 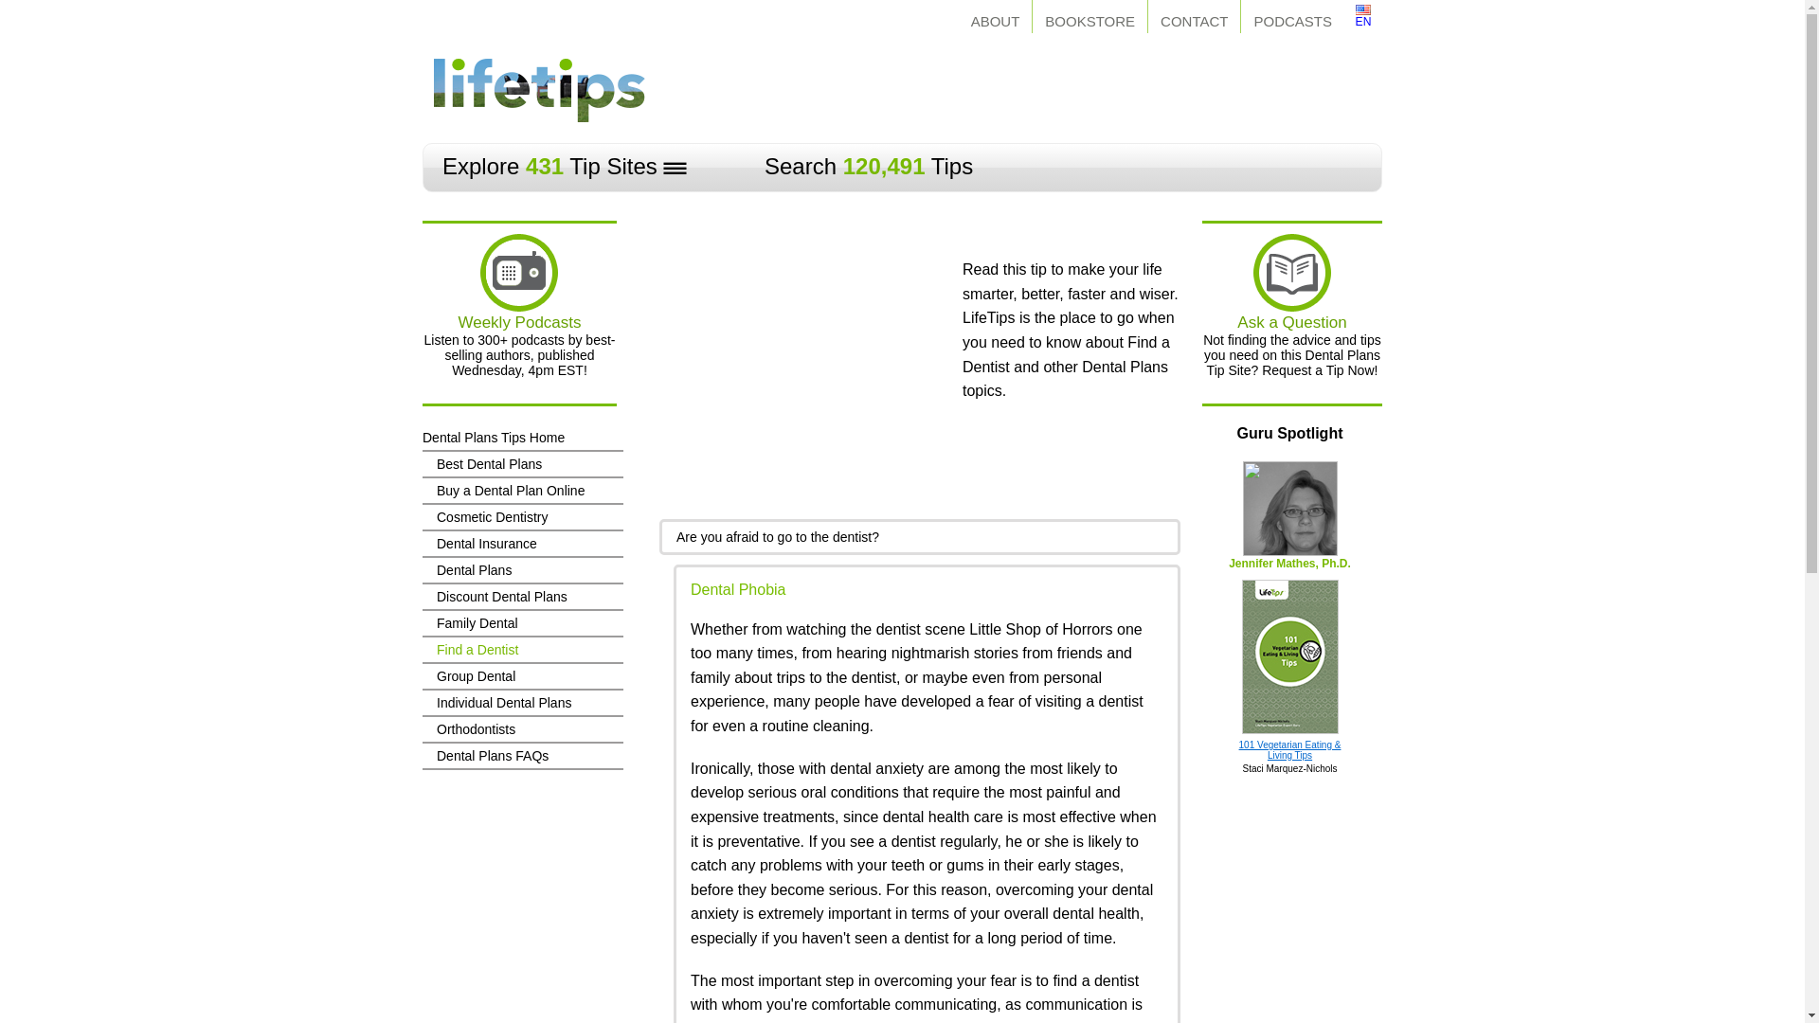 I want to click on Orthodontists Tips, so click(x=523, y=729).